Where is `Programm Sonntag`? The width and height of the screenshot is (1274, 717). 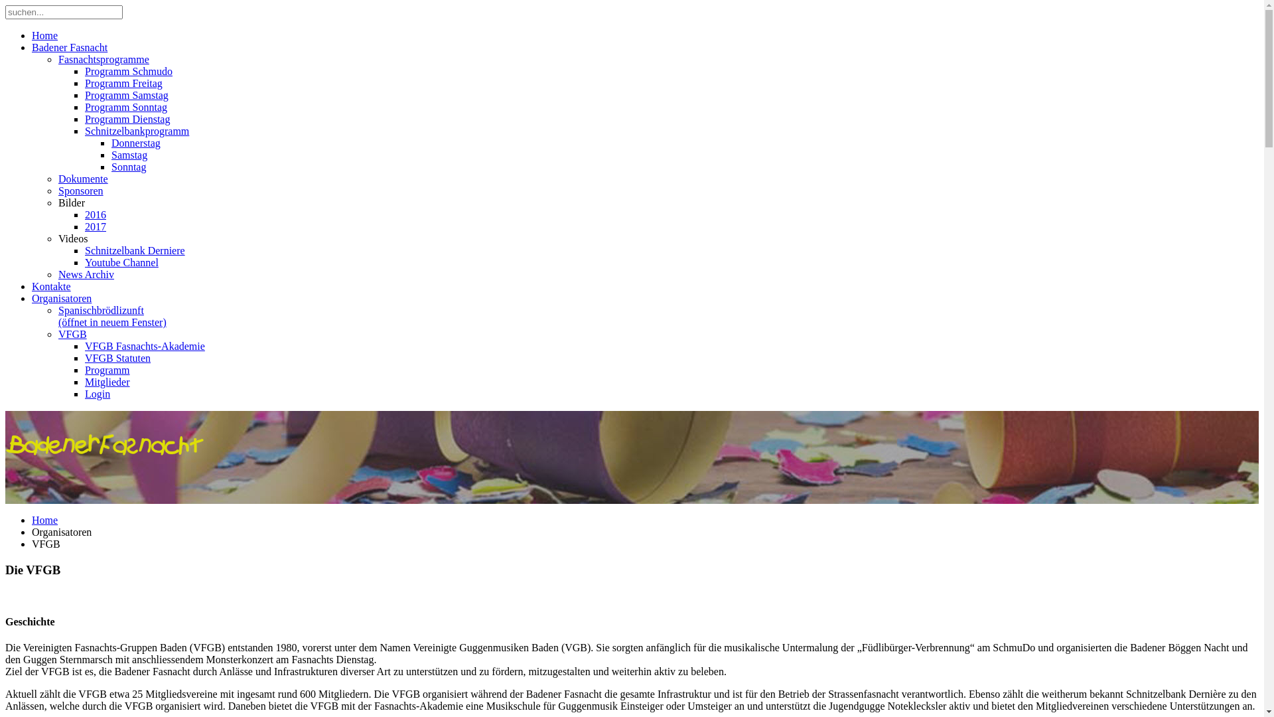 Programm Sonntag is located at coordinates (126, 108).